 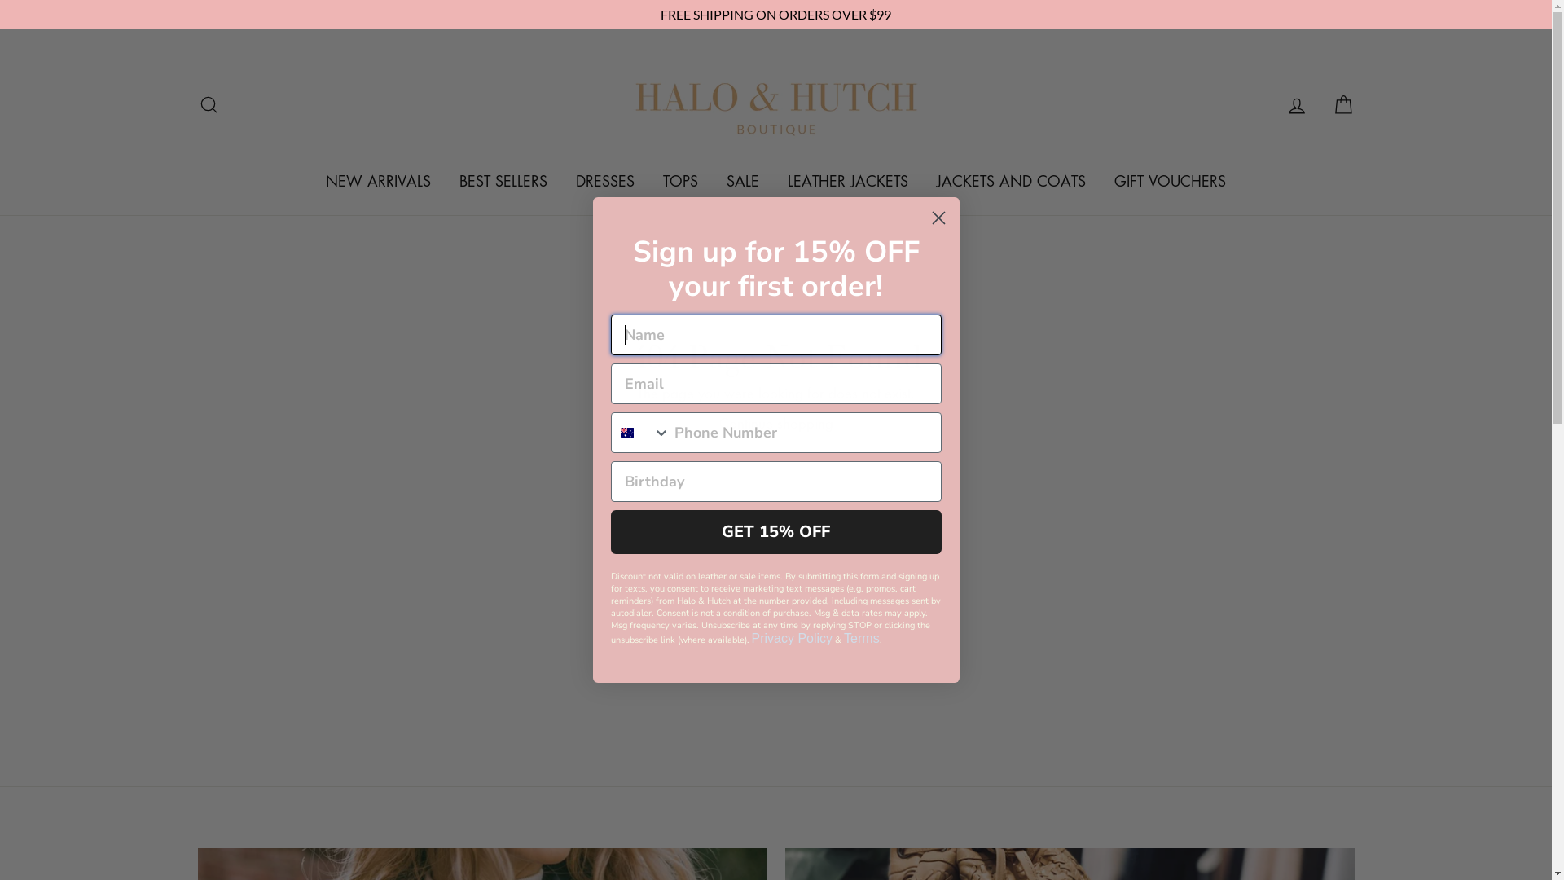 What do you see at coordinates (1012, 181) in the screenshot?
I see `JACKETS AND COATS` at bounding box center [1012, 181].